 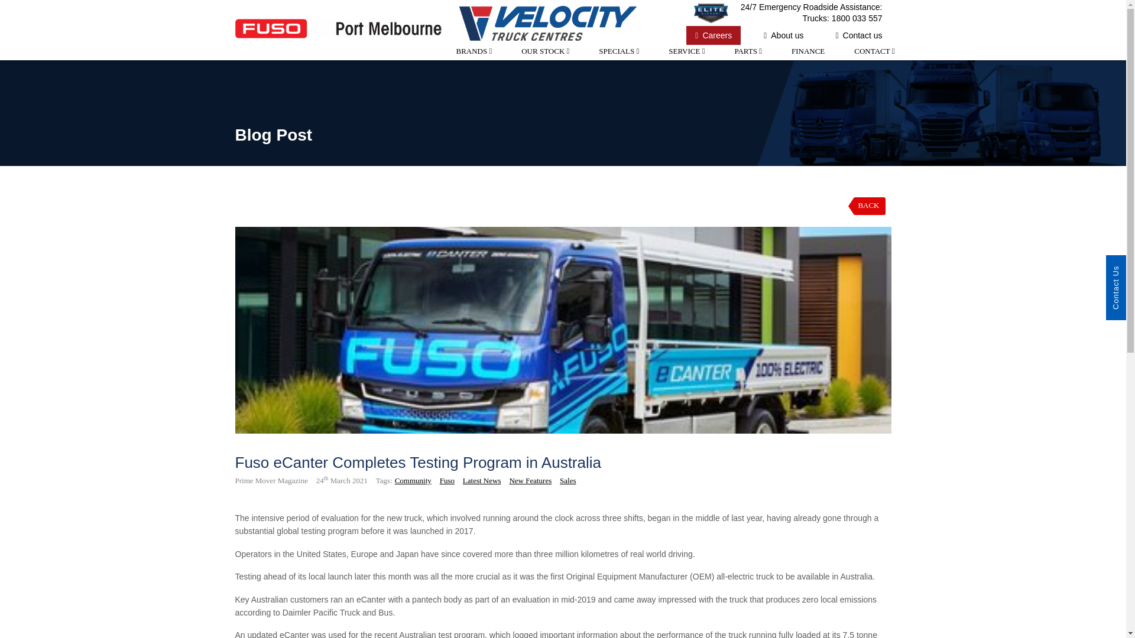 I want to click on SPECIALS, so click(x=618, y=60).